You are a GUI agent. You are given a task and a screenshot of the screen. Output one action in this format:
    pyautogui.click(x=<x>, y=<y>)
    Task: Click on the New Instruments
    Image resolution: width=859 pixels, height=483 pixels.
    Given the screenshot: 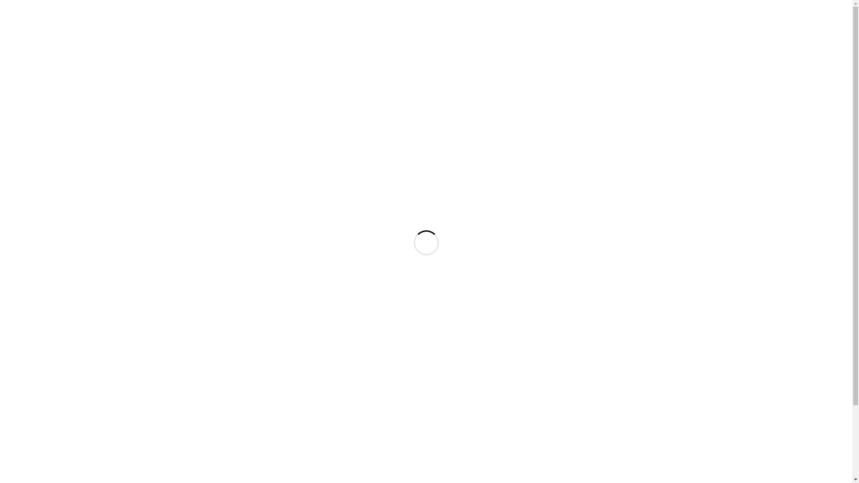 What is the action you would take?
    pyautogui.click(x=586, y=295)
    